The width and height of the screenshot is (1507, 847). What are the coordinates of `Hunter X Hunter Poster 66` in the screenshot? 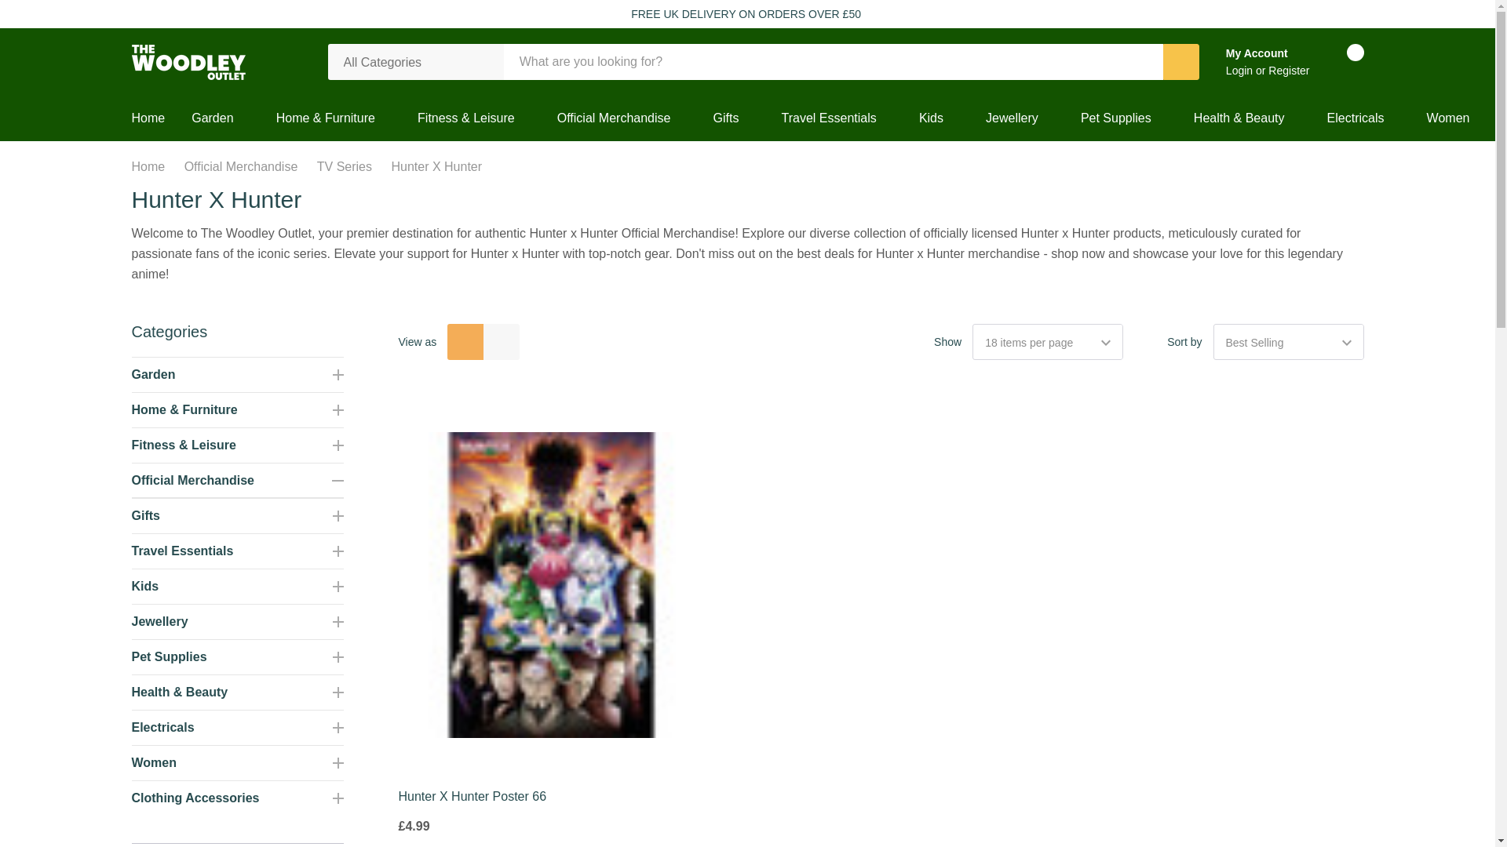 It's located at (552, 584).